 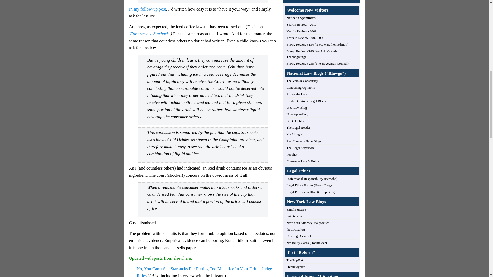 What do you see at coordinates (150, 34) in the screenshot?
I see `Forouzesh v. Starbucks` at bounding box center [150, 34].